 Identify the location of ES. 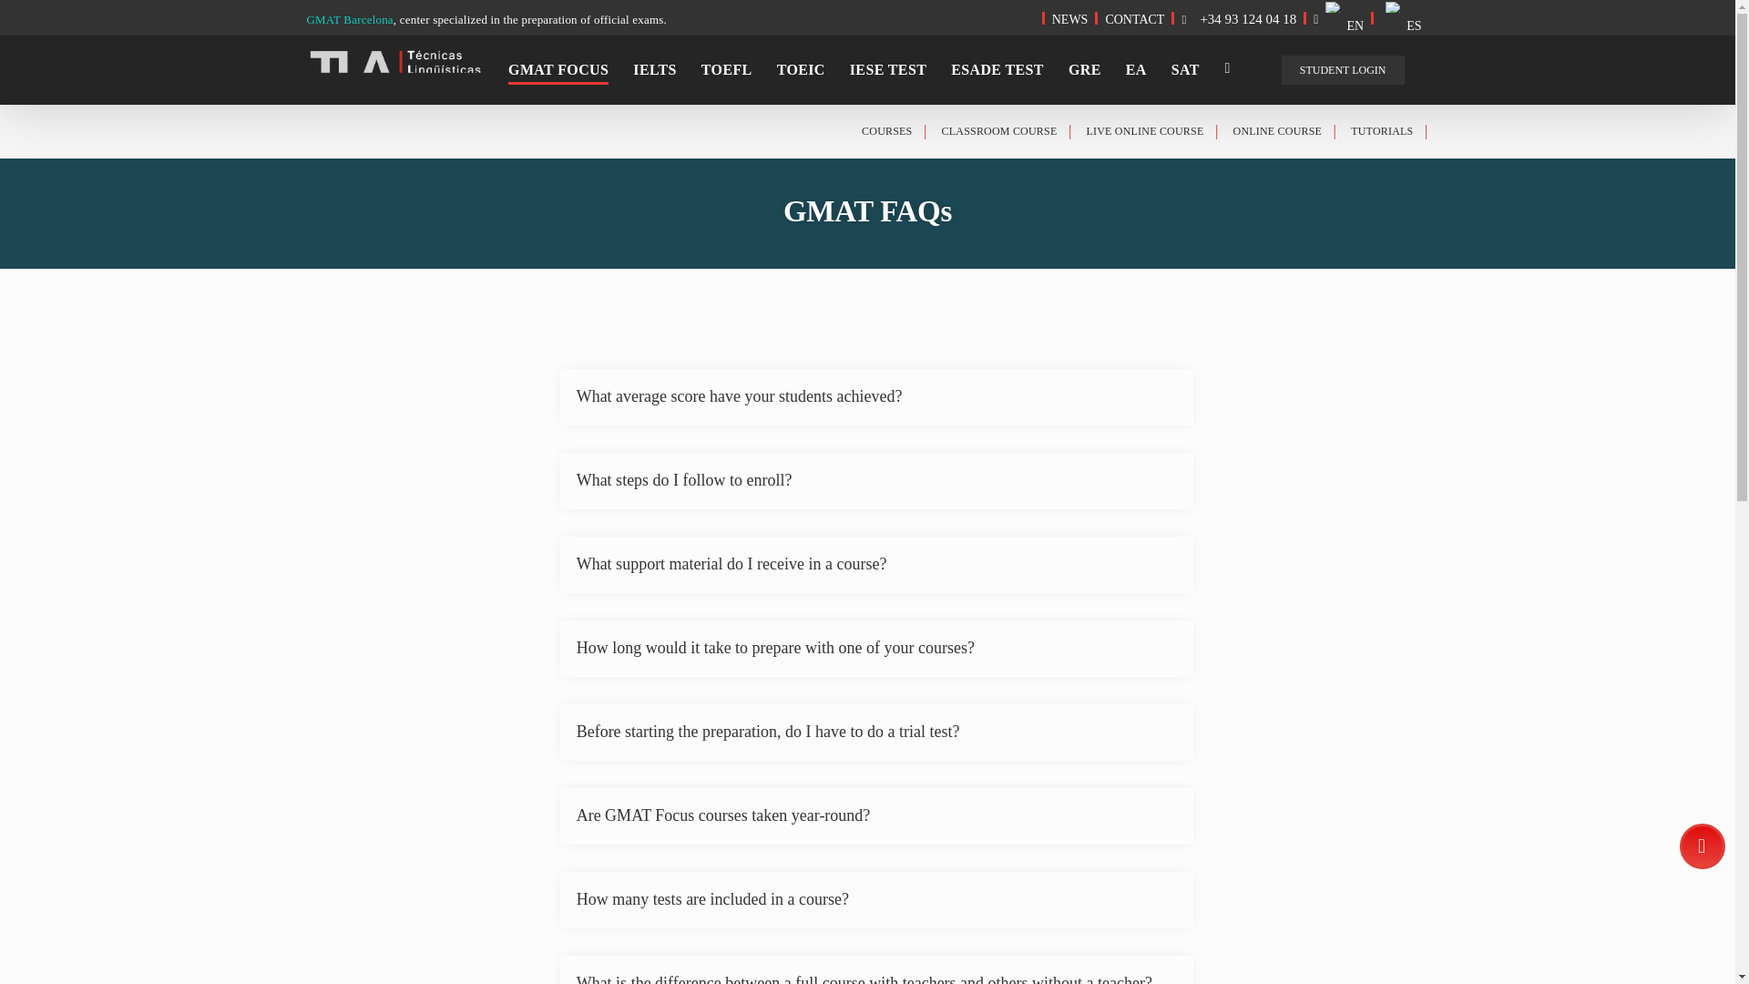
(1401, 18).